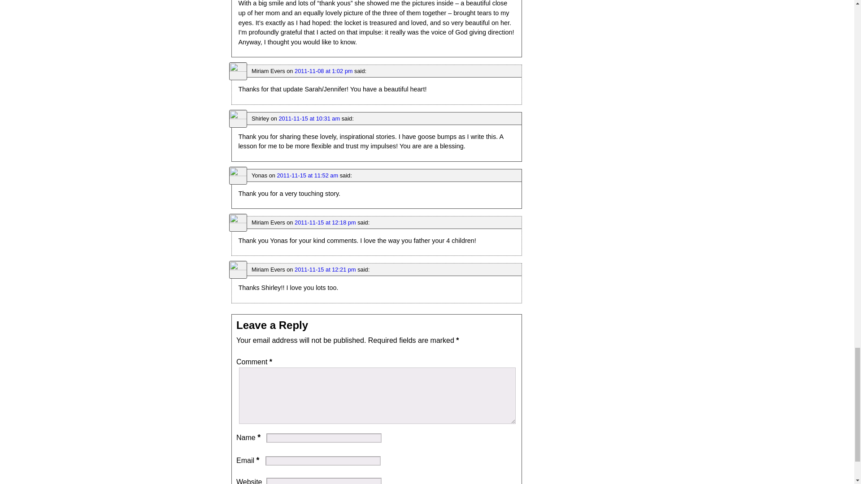 The width and height of the screenshot is (861, 484). Describe the element at coordinates (309, 118) in the screenshot. I see `2011-11-15 at 10:31 am` at that location.